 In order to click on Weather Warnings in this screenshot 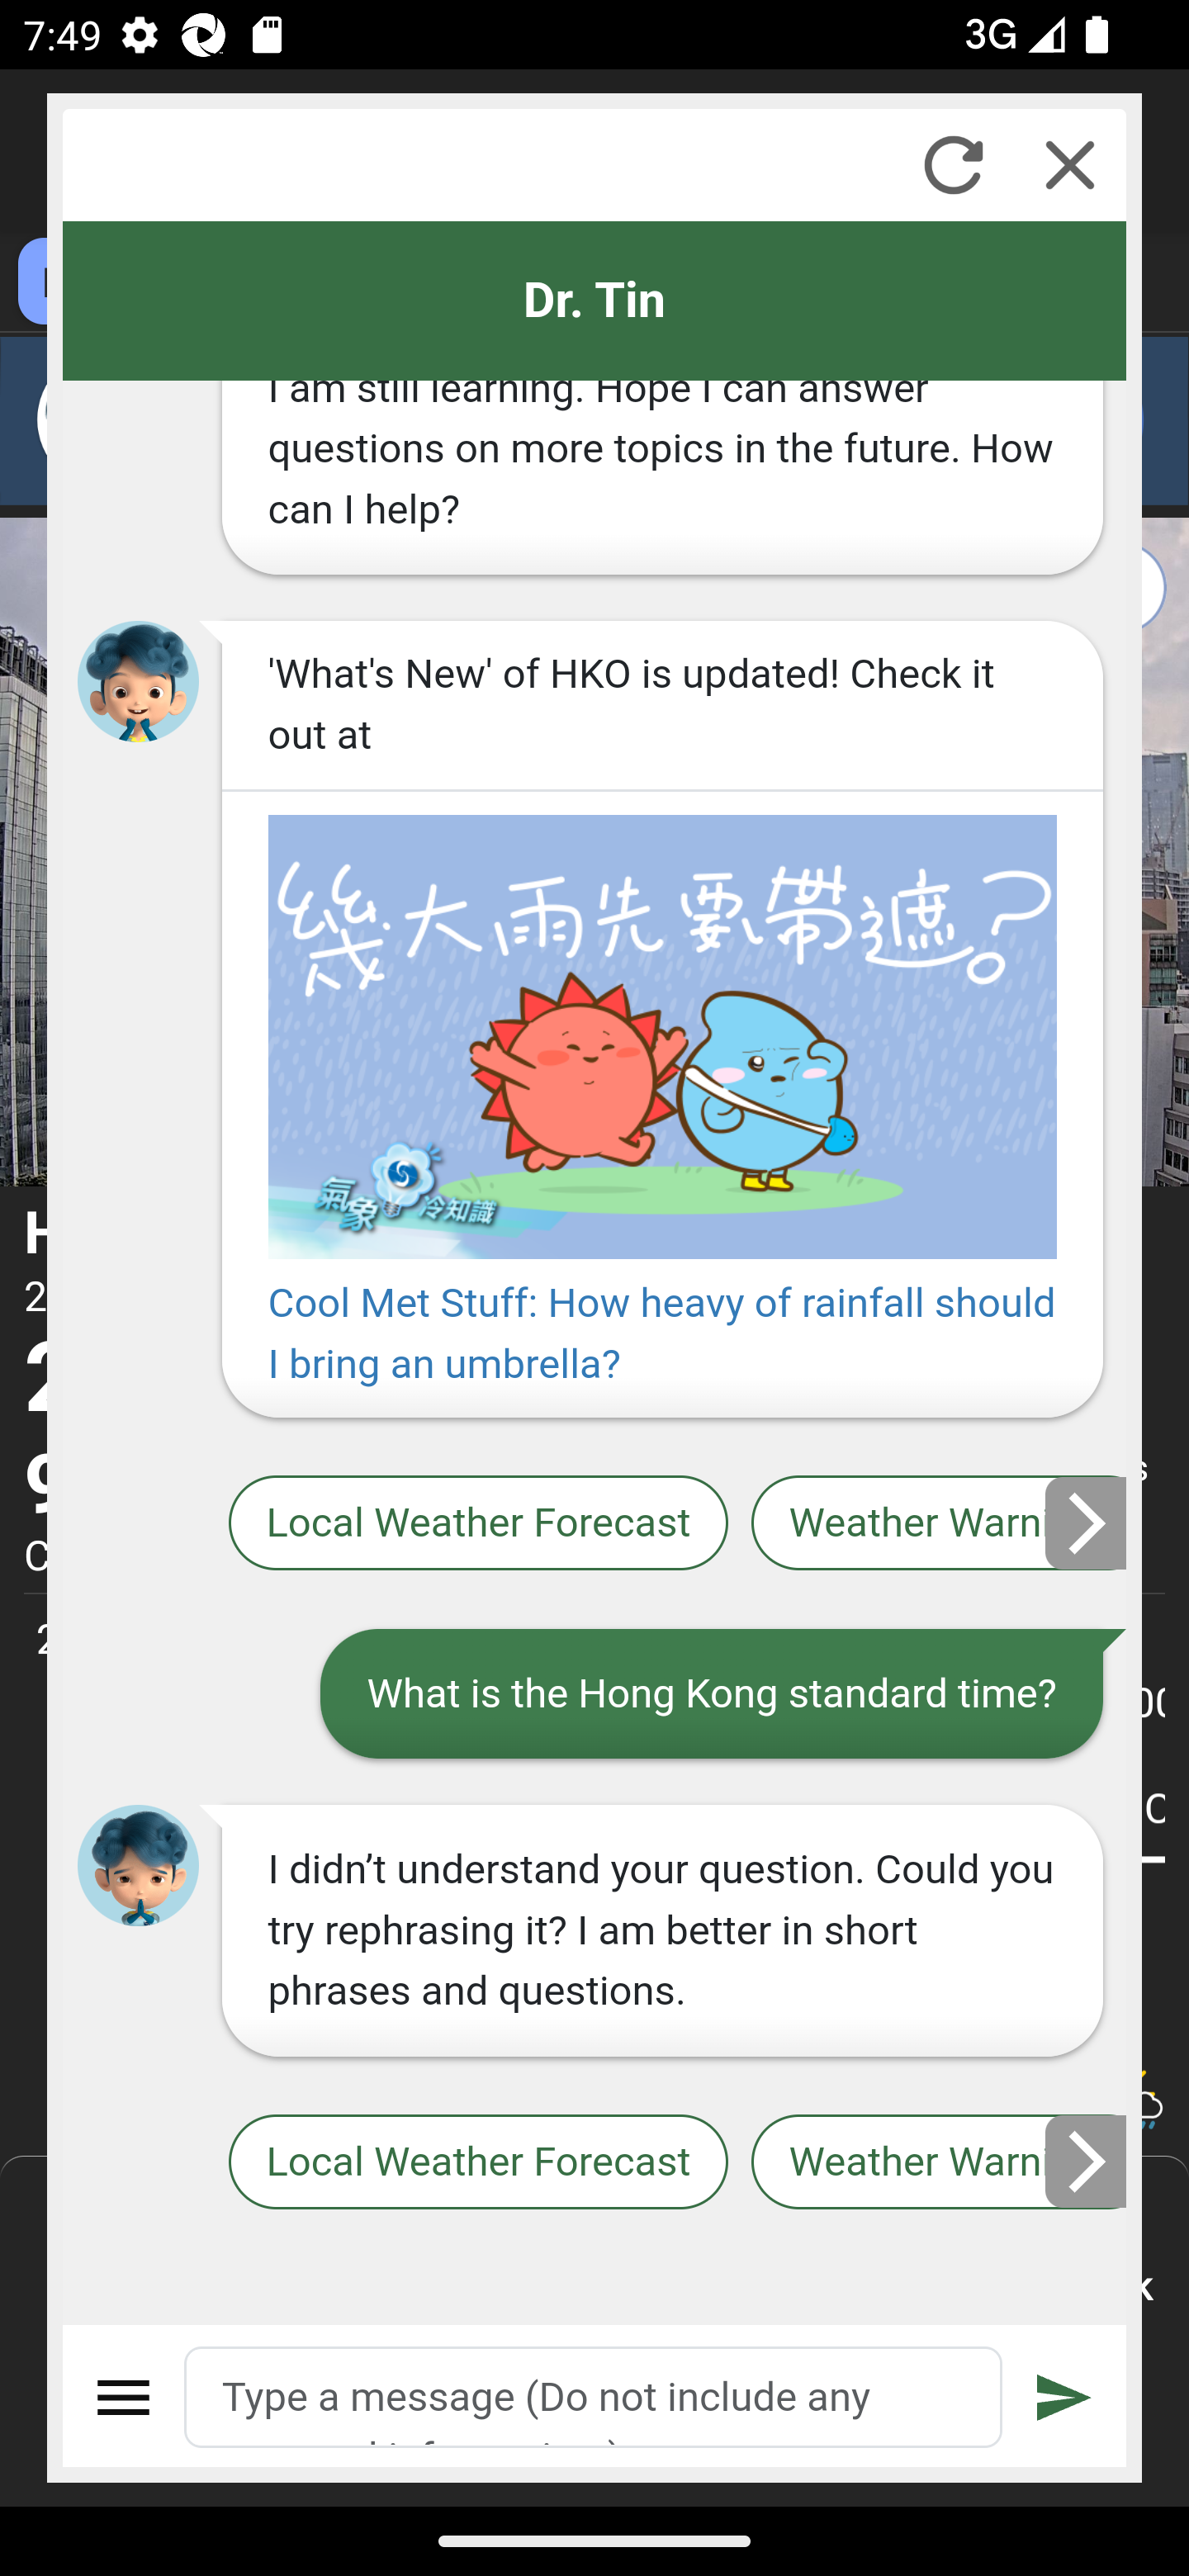, I will do `click(939, 1524)`.